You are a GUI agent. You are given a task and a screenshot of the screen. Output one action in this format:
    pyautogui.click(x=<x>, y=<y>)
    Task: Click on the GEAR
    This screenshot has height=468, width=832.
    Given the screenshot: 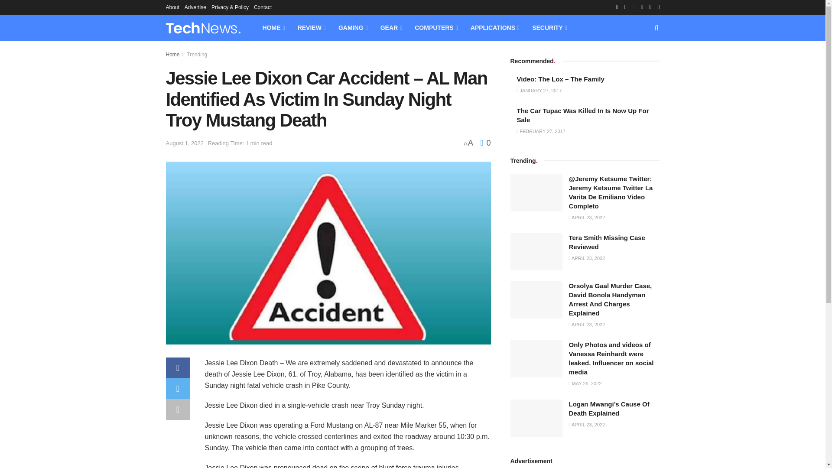 What is the action you would take?
    pyautogui.click(x=391, y=28)
    